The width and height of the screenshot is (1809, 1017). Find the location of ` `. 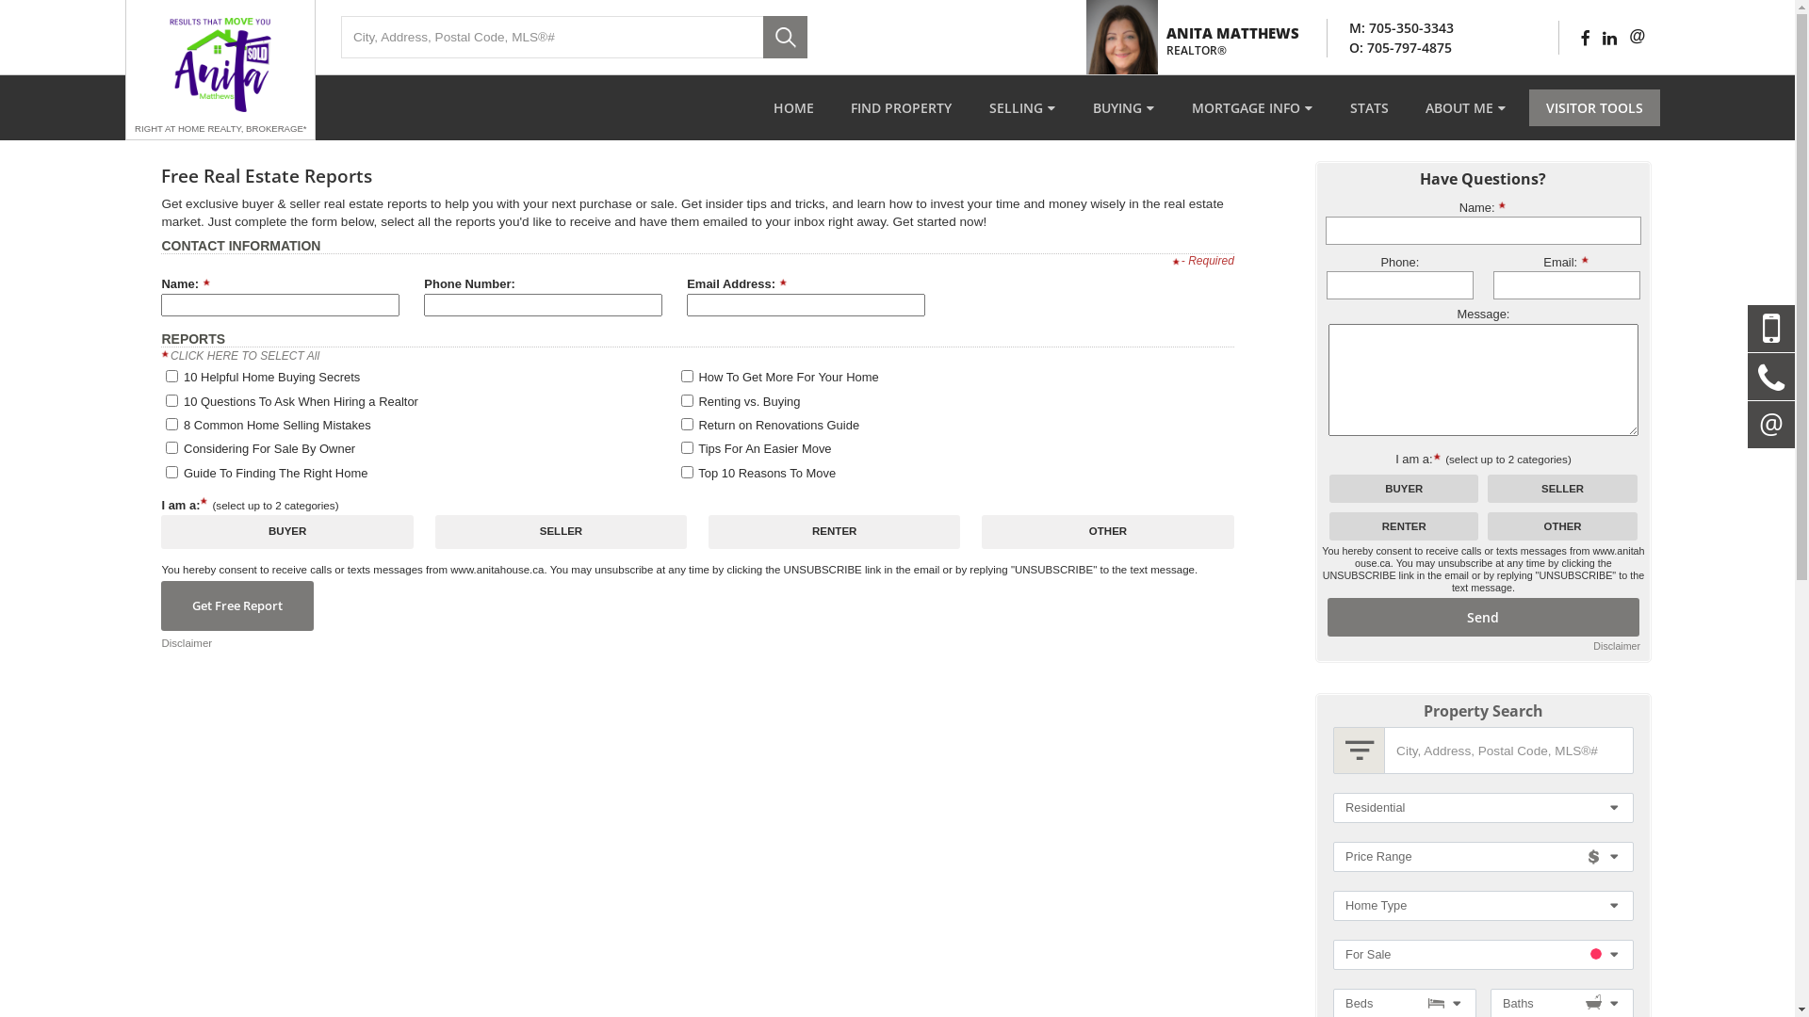

  is located at coordinates (1771, 425).